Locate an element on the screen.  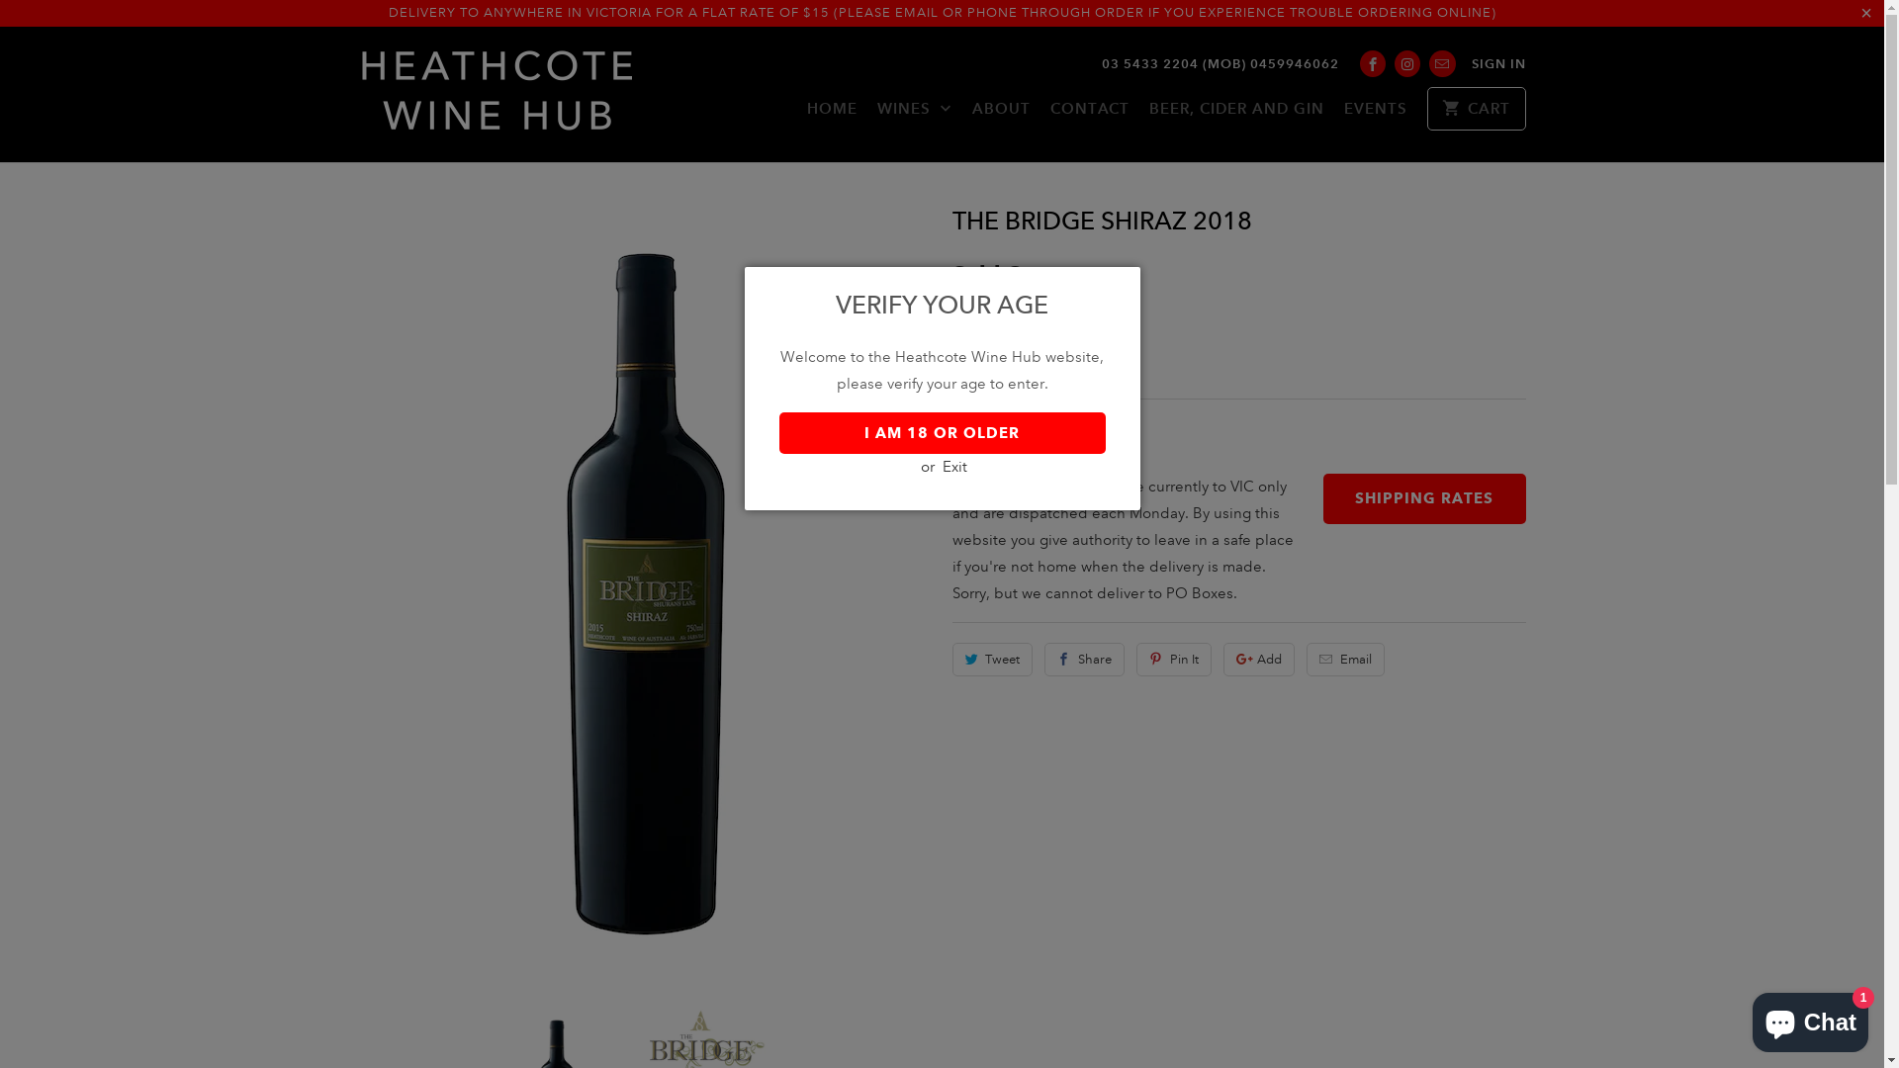
Pin It is located at coordinates (1174, 660).